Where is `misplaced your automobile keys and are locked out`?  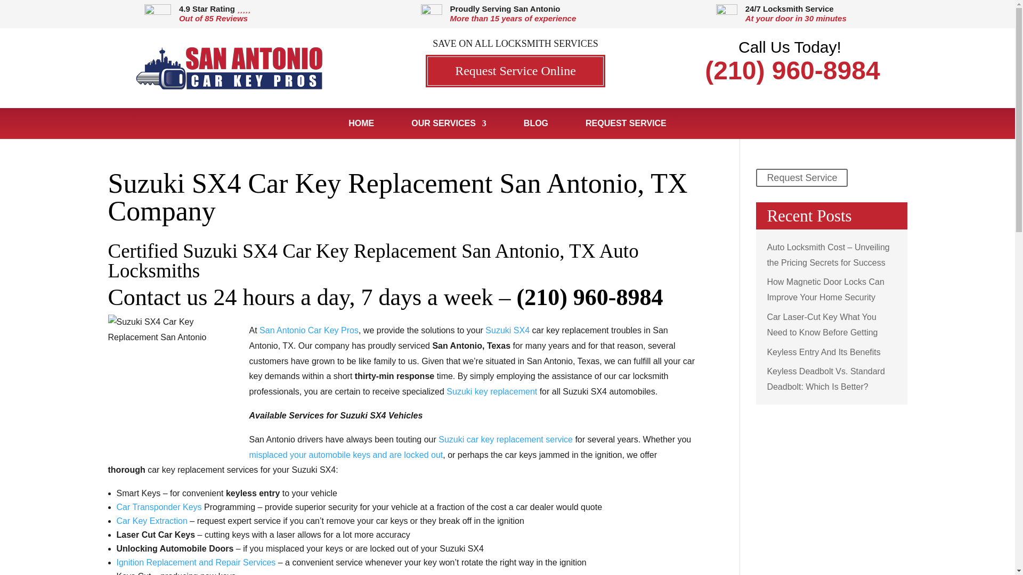
misplaced your automobile keys and are locked out is located at coordinates (346, 455).